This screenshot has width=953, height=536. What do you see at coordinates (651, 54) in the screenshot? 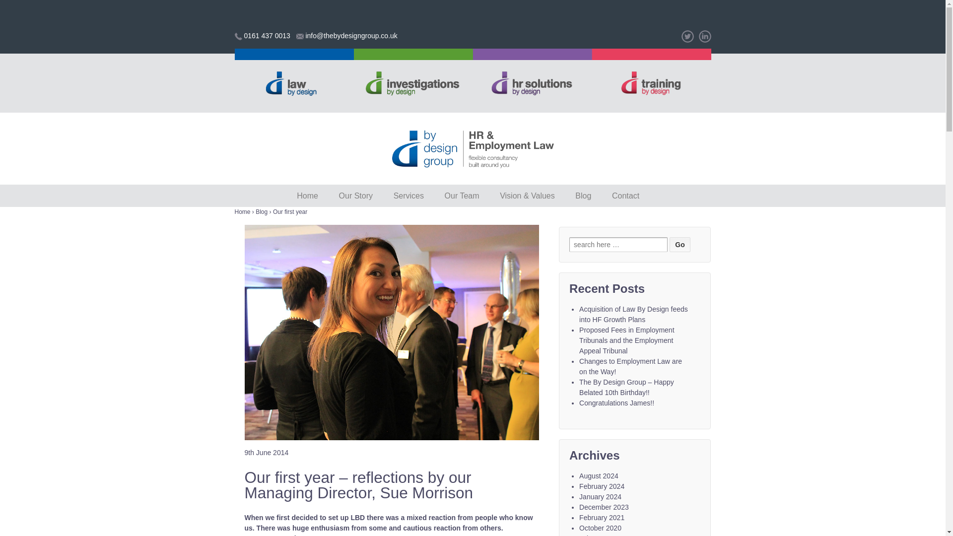
I see `training by design` at bounding box center [651, 54].